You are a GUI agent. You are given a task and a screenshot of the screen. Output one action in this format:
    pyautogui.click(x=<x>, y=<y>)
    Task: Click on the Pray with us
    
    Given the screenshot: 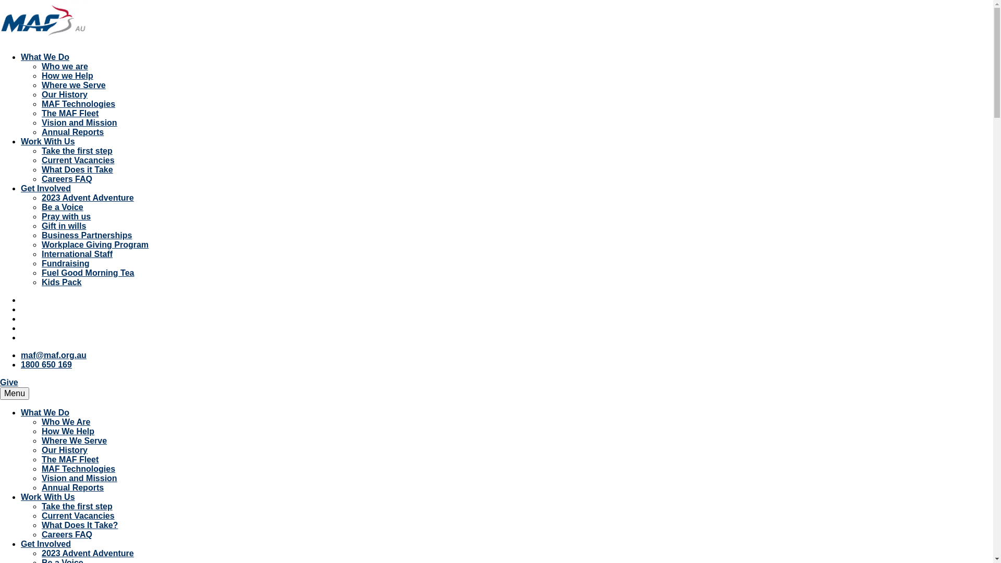 What is the action you would take?
    pyautogui.click(x=66, y=217)
    